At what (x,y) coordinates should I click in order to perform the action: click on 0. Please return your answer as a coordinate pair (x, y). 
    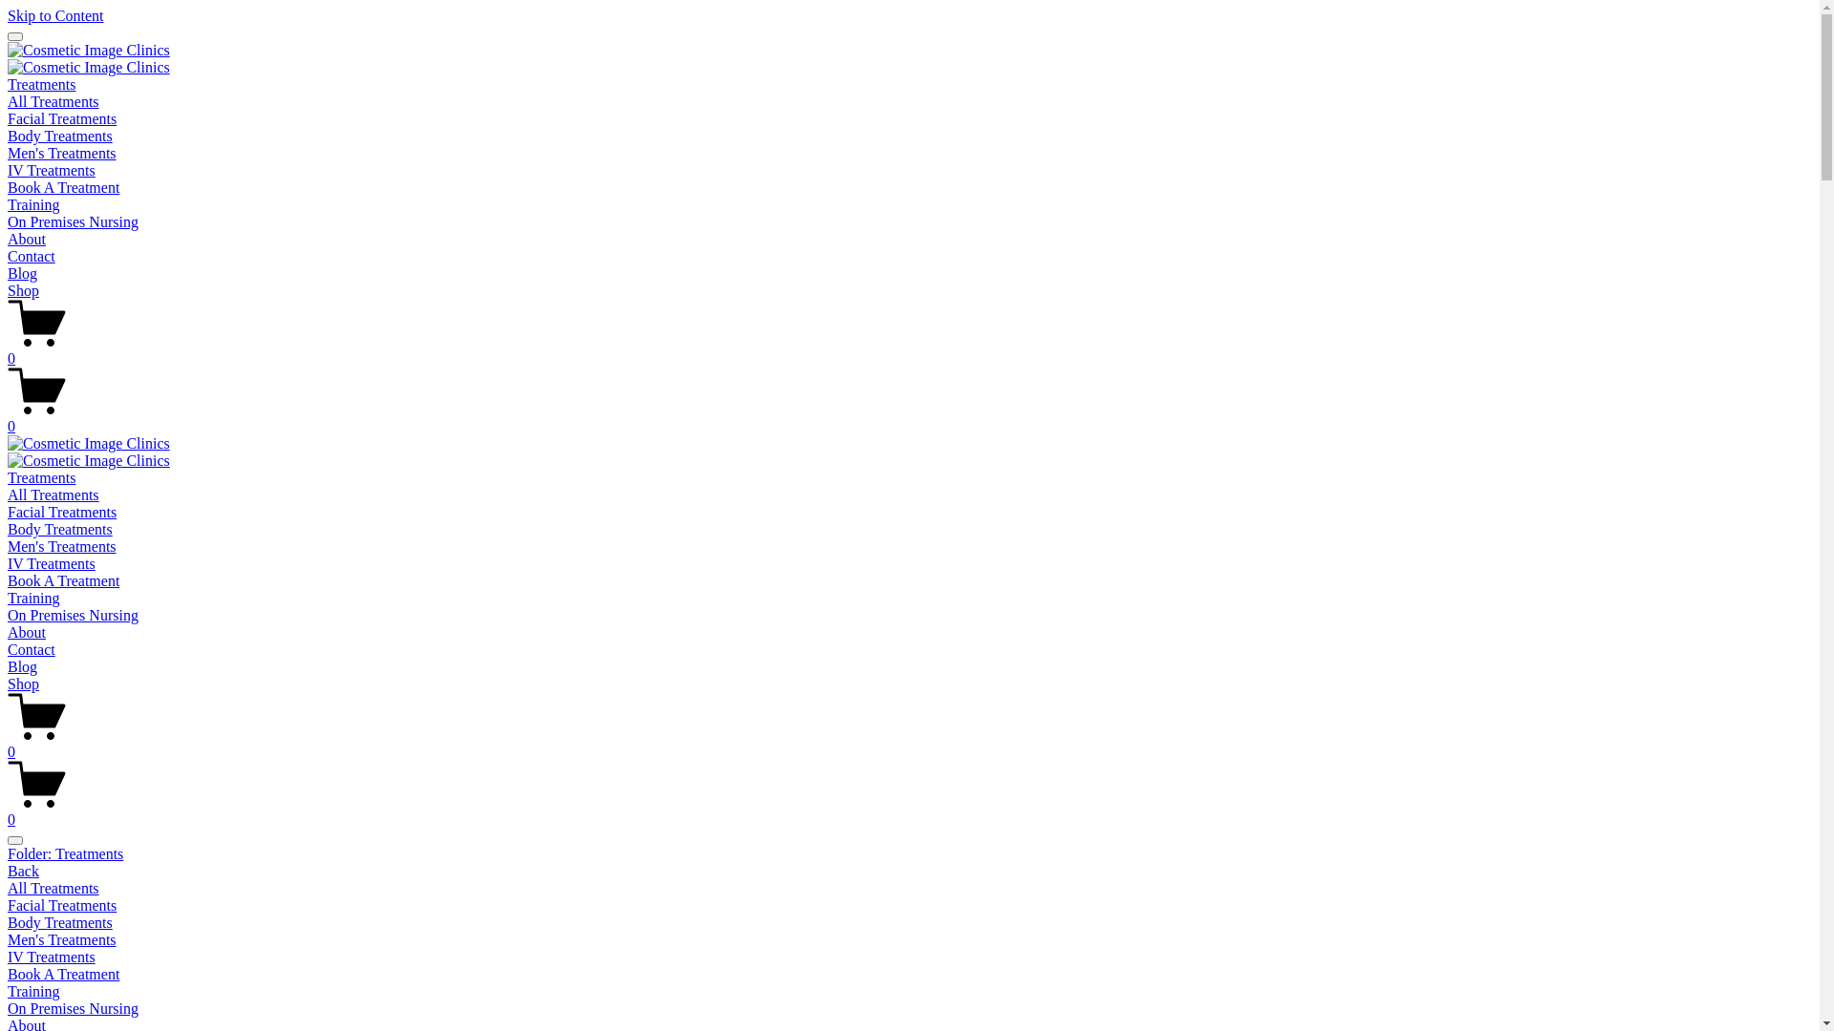
    Looking at the image, I should click on (909, 418).